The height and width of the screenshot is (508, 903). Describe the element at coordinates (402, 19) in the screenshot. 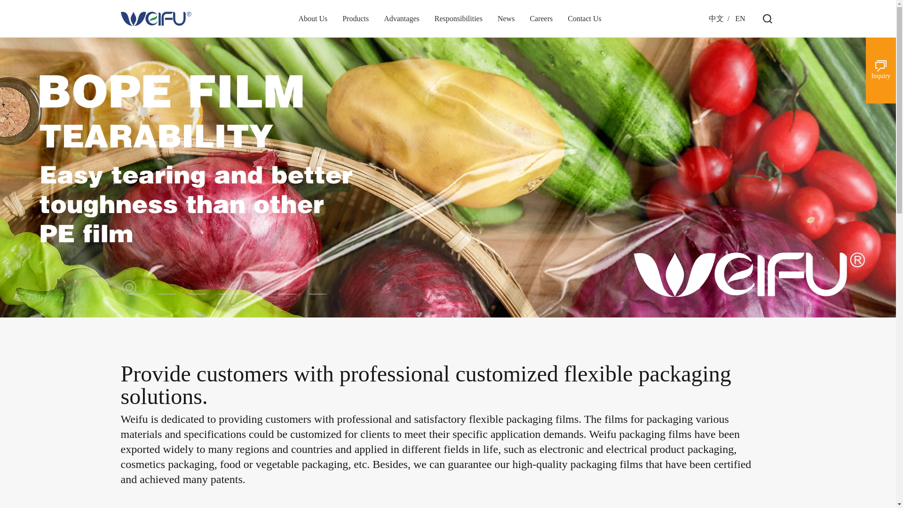

I see `Advantages` at that location.